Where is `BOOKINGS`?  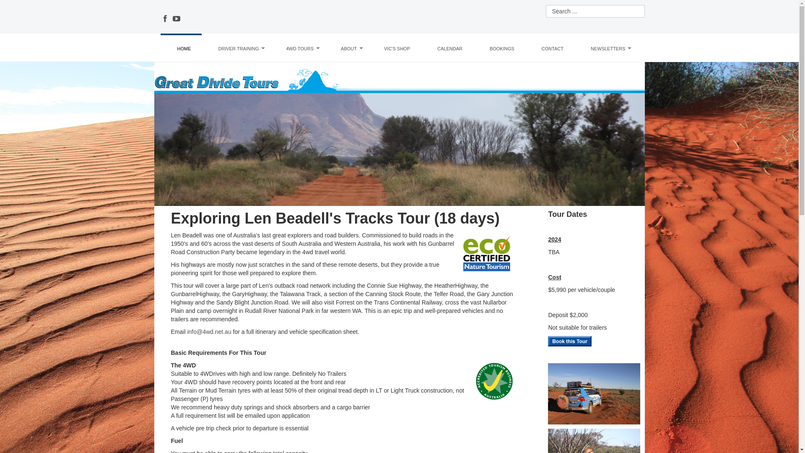
BOOKINGS is located at coordinates (502, 49).